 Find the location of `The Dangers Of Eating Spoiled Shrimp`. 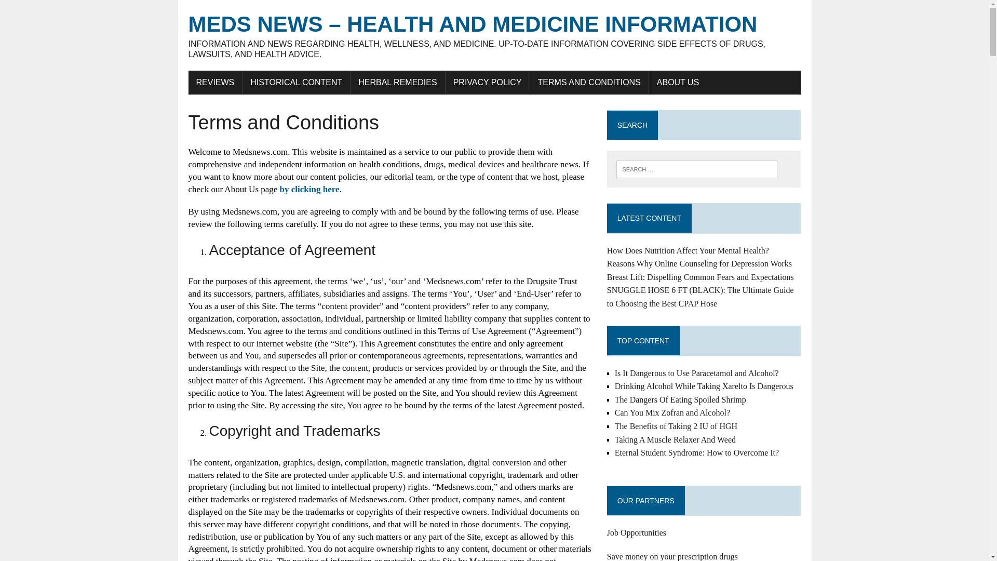

The Dangers Of Eating Spoiled Shrimp is located at coordinates (680, 399).